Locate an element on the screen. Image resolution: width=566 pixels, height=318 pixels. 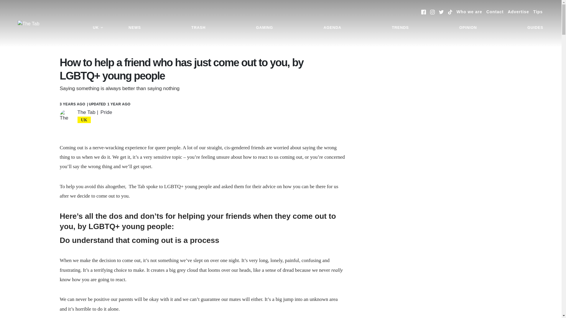
NEWS is located at coordinates (134, 28).